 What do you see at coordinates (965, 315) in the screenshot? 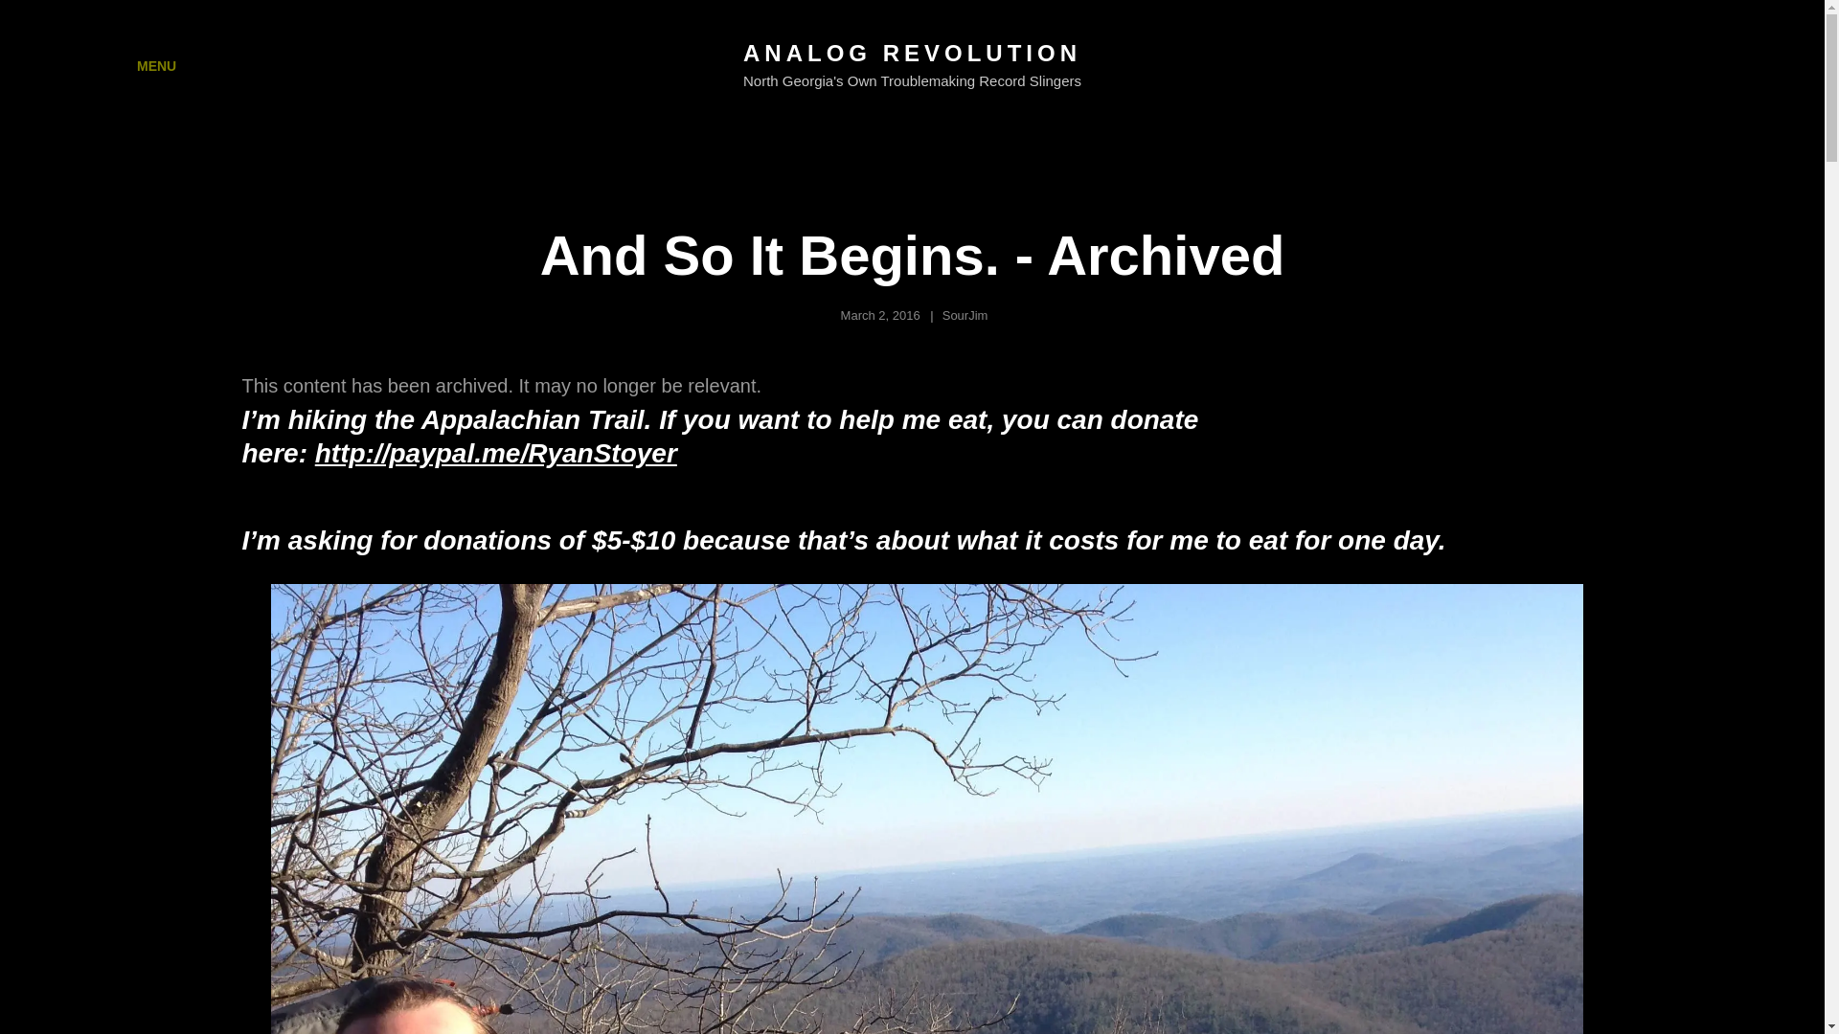
I see `SourJim` at bounding box center [965, 315].